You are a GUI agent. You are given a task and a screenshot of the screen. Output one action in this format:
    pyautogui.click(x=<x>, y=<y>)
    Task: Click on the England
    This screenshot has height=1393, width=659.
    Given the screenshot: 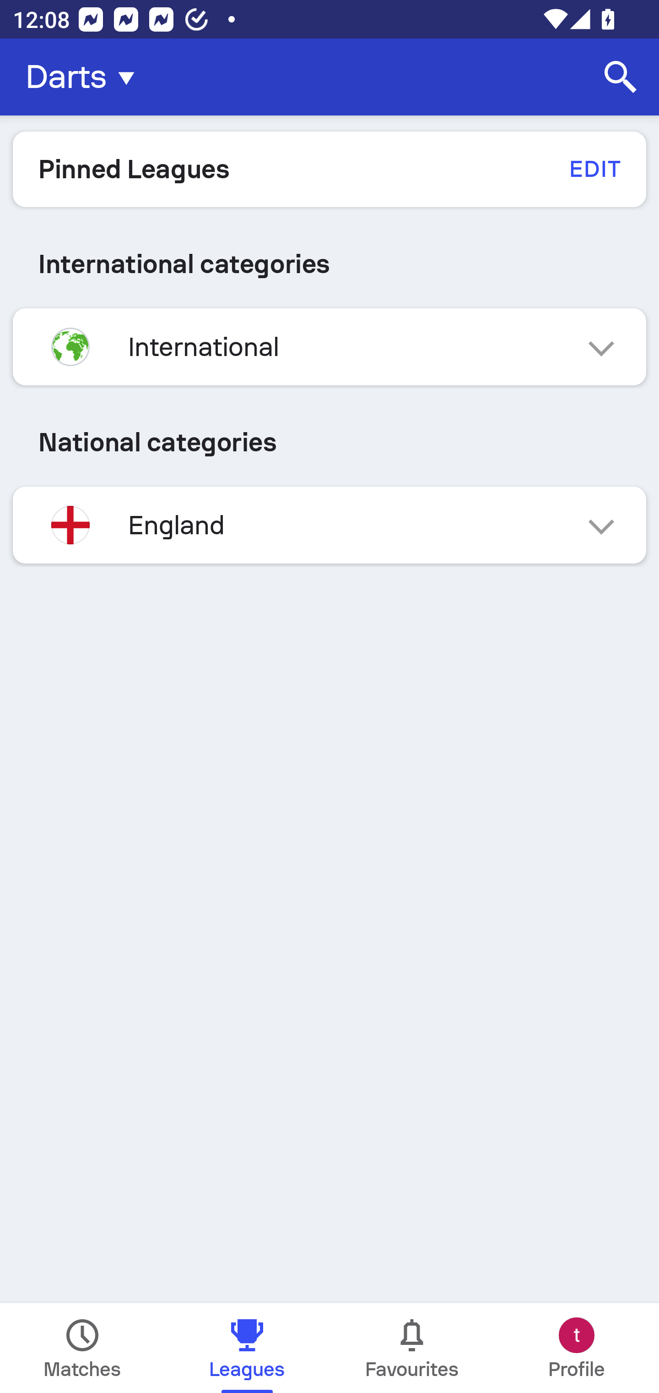 What is the action you would take?
    pyautogui.click(x=329, y=525)
    